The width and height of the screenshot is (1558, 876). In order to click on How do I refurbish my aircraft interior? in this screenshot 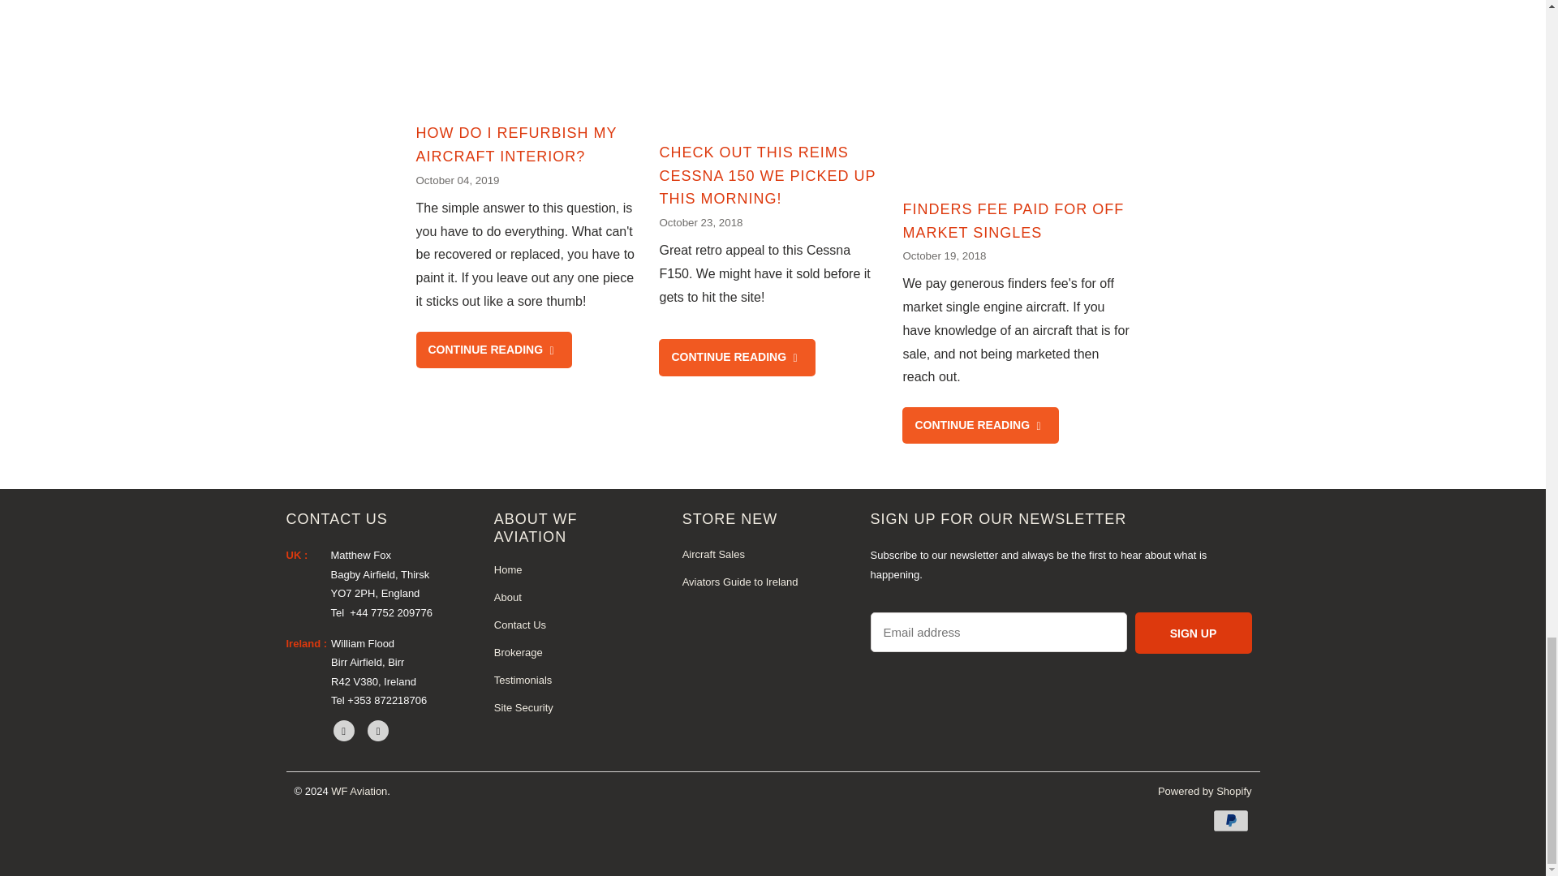, I will do `click(493, 350)`.